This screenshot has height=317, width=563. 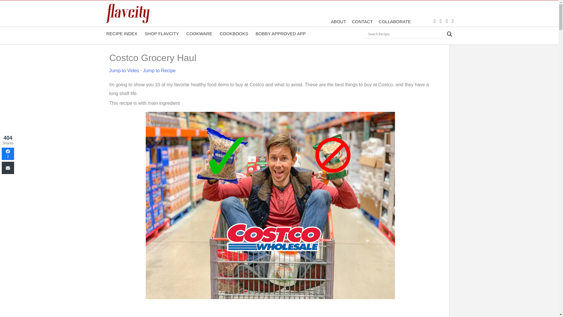 What do you see at coordinates (124, 70) in the screenshot?
I see `Jump to Video` at bounding box center [124, 70].